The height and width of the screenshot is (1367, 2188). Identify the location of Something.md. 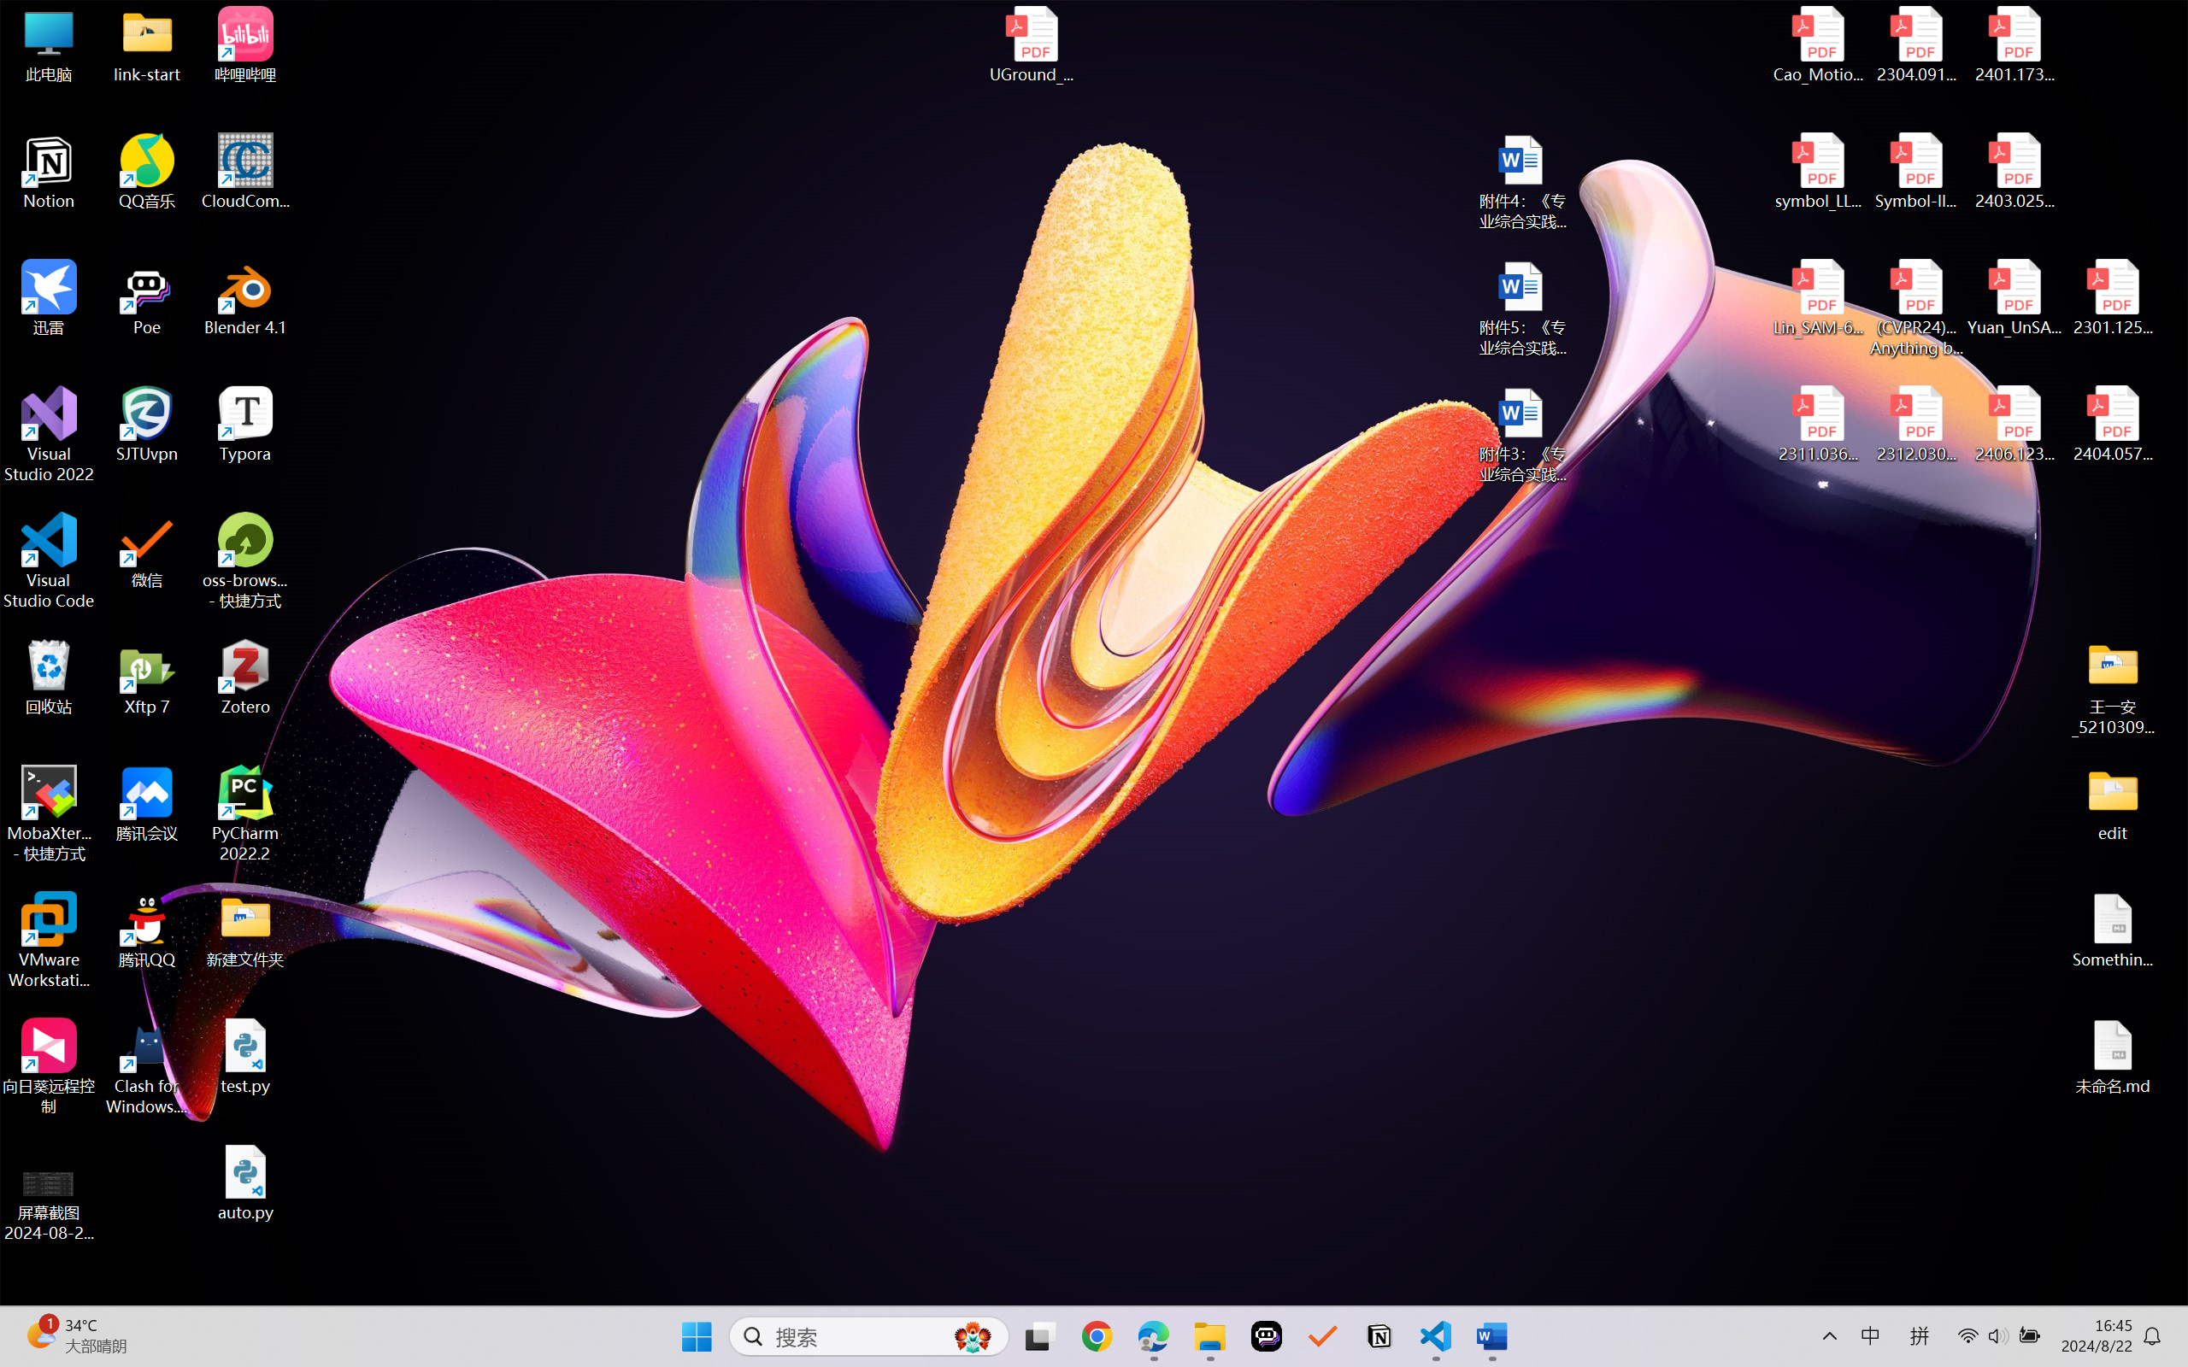
(2113, 930).